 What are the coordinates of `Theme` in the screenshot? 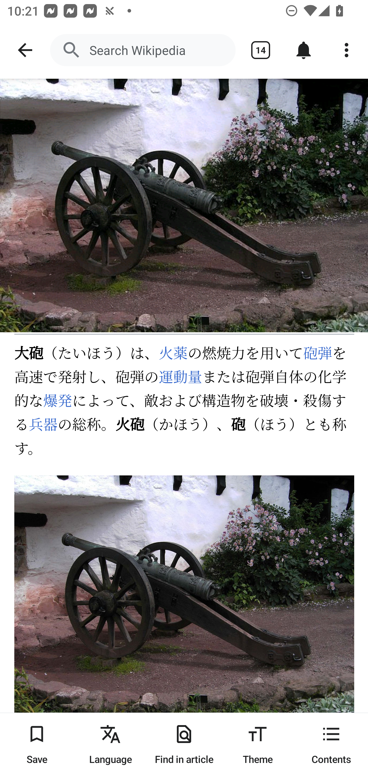 It's located at (258, 745).